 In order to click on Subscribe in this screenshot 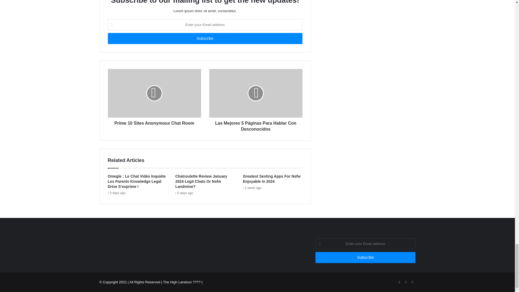, I will do `click(365, 257)`.